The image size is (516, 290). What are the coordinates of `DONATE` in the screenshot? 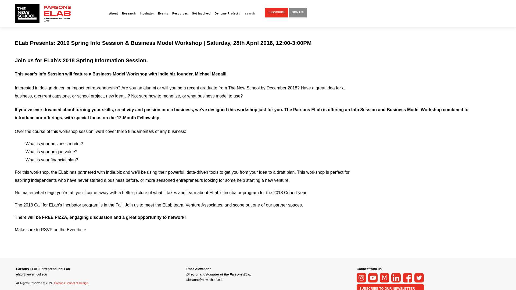 It's located at (298, 13).